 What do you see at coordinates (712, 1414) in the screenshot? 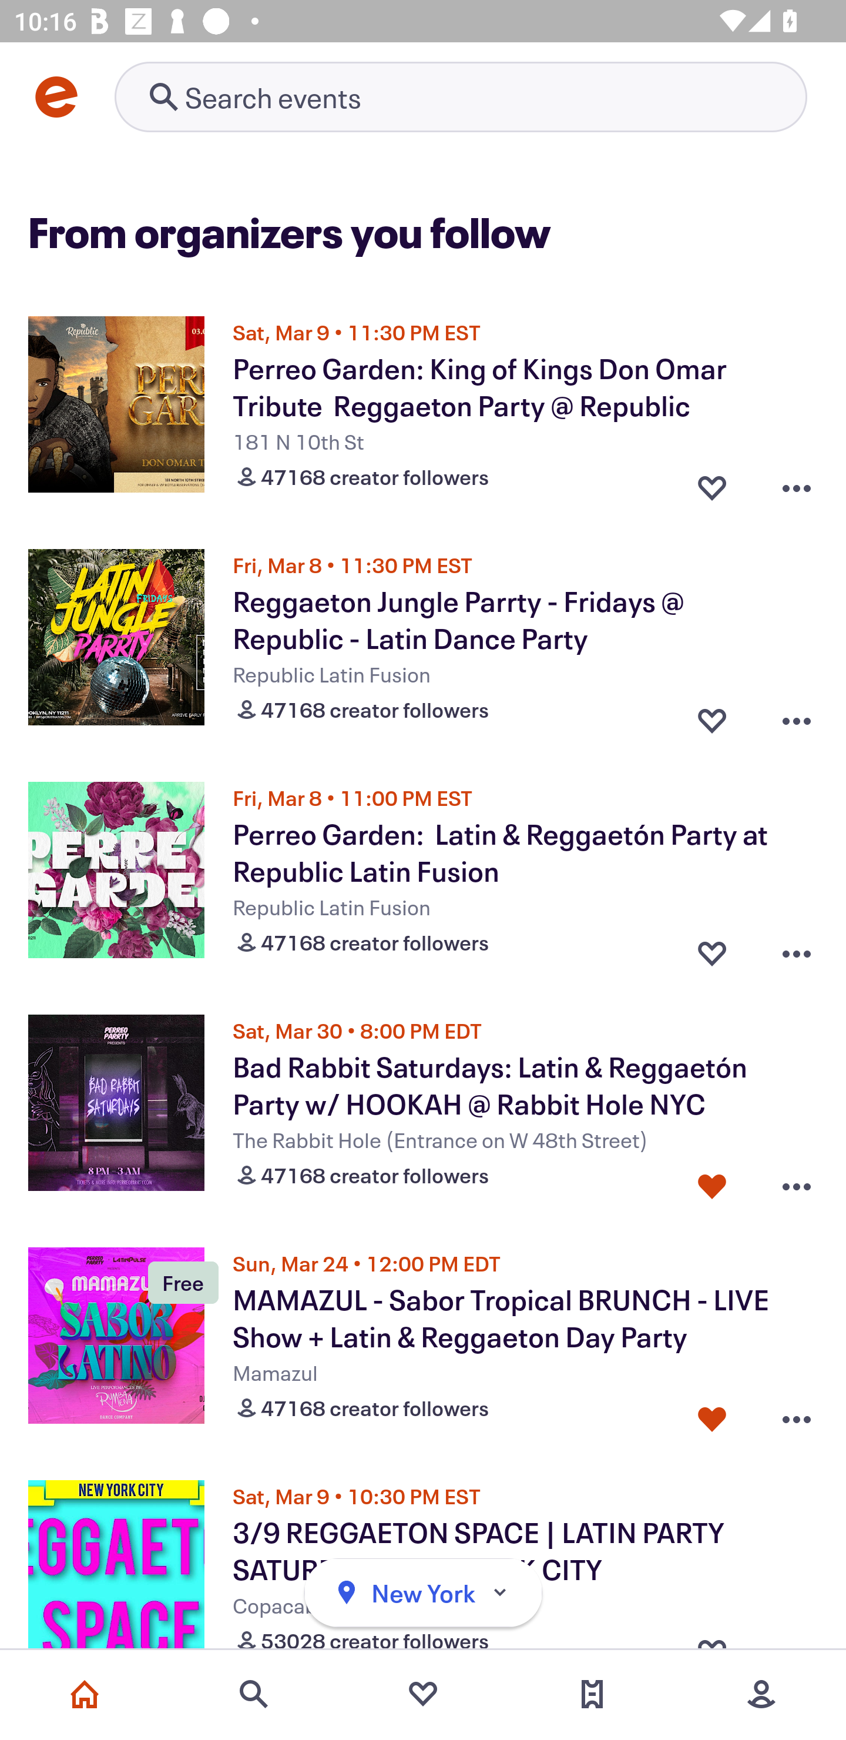
I see `Favorite button` at bounding box center [712, 1414].